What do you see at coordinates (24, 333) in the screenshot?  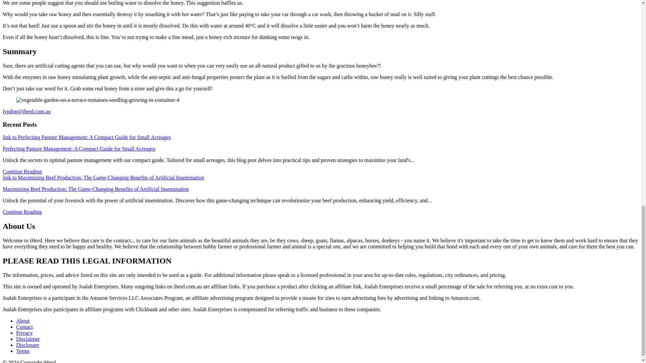 I see `Privacy` at bounding box center [24, 333].